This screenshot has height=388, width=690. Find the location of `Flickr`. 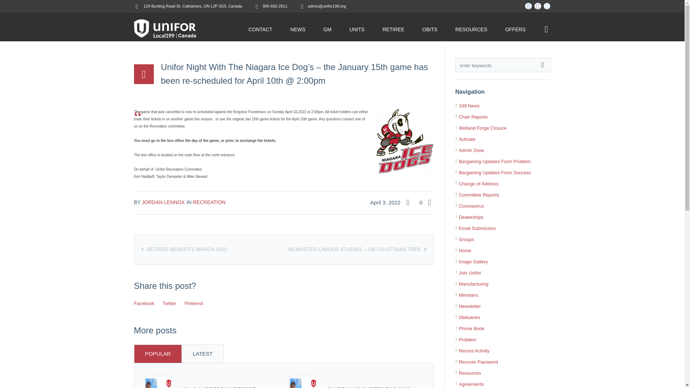

Flickr is located at coordinates (528, 6).